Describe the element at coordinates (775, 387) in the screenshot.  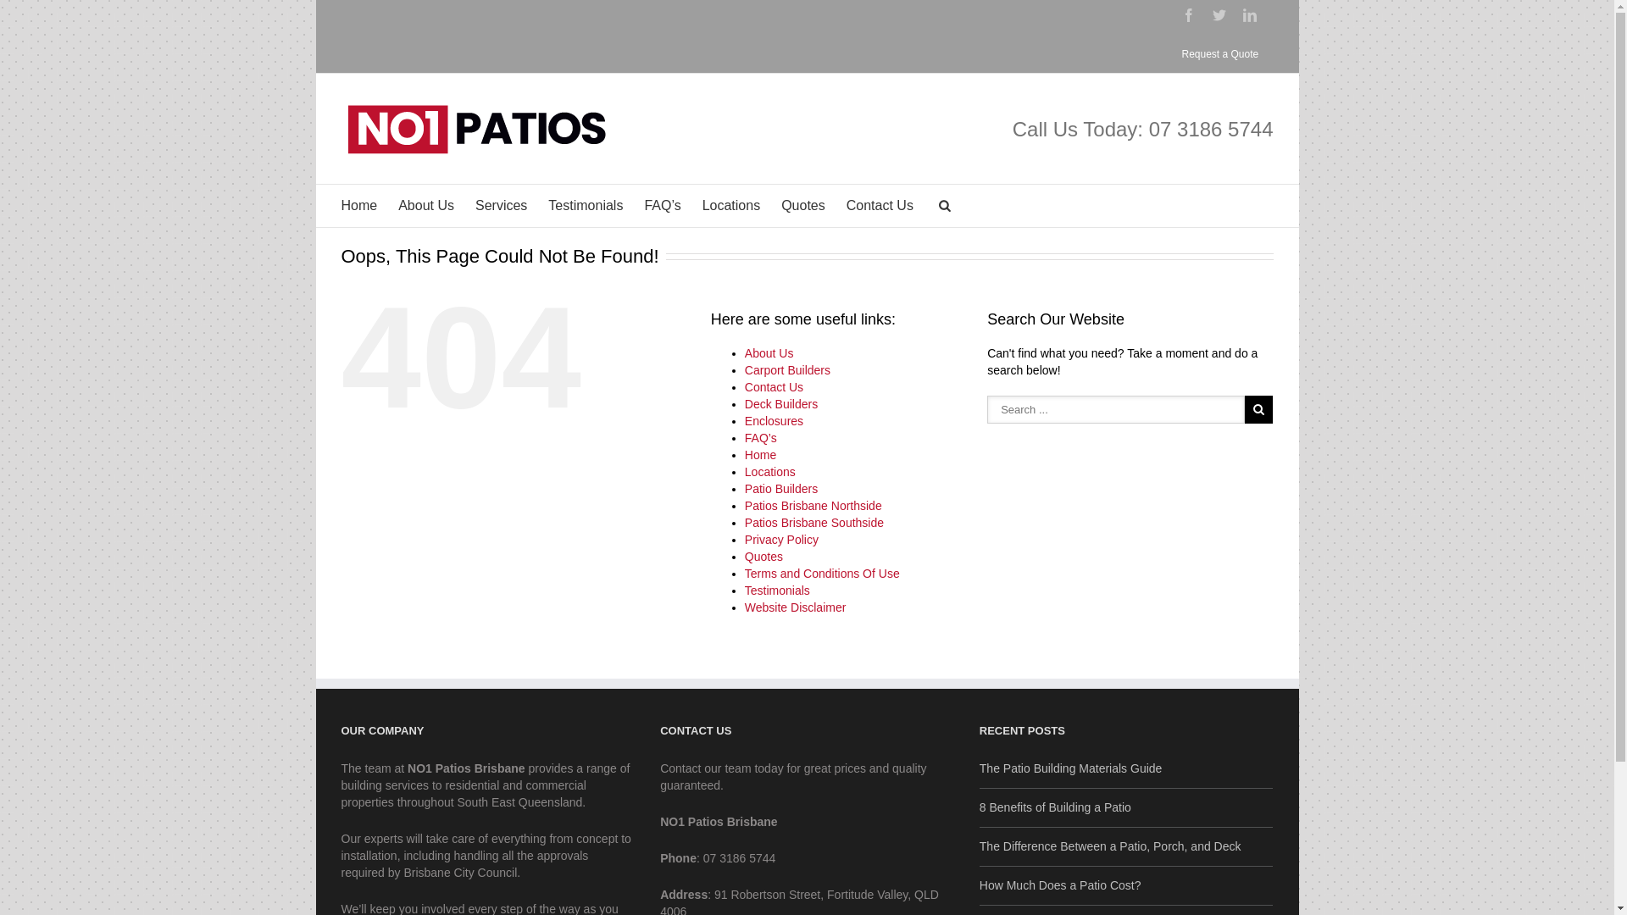
I see `Contact Us` at that location.